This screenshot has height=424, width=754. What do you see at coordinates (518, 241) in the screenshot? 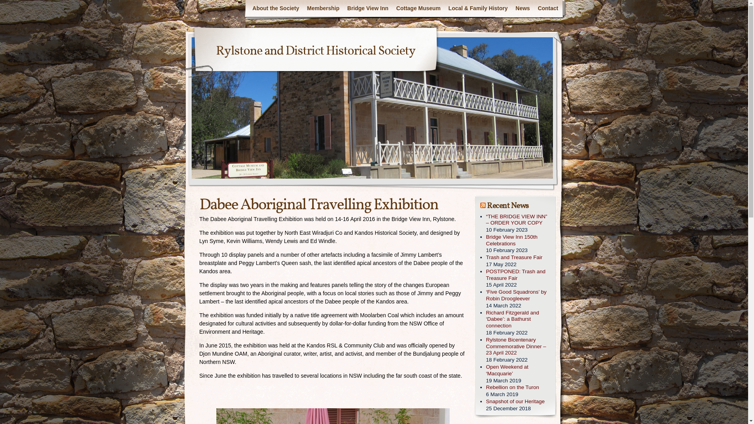
I see `Bridge View Inn 150th Celebrations` at bounding box center [518, 241].